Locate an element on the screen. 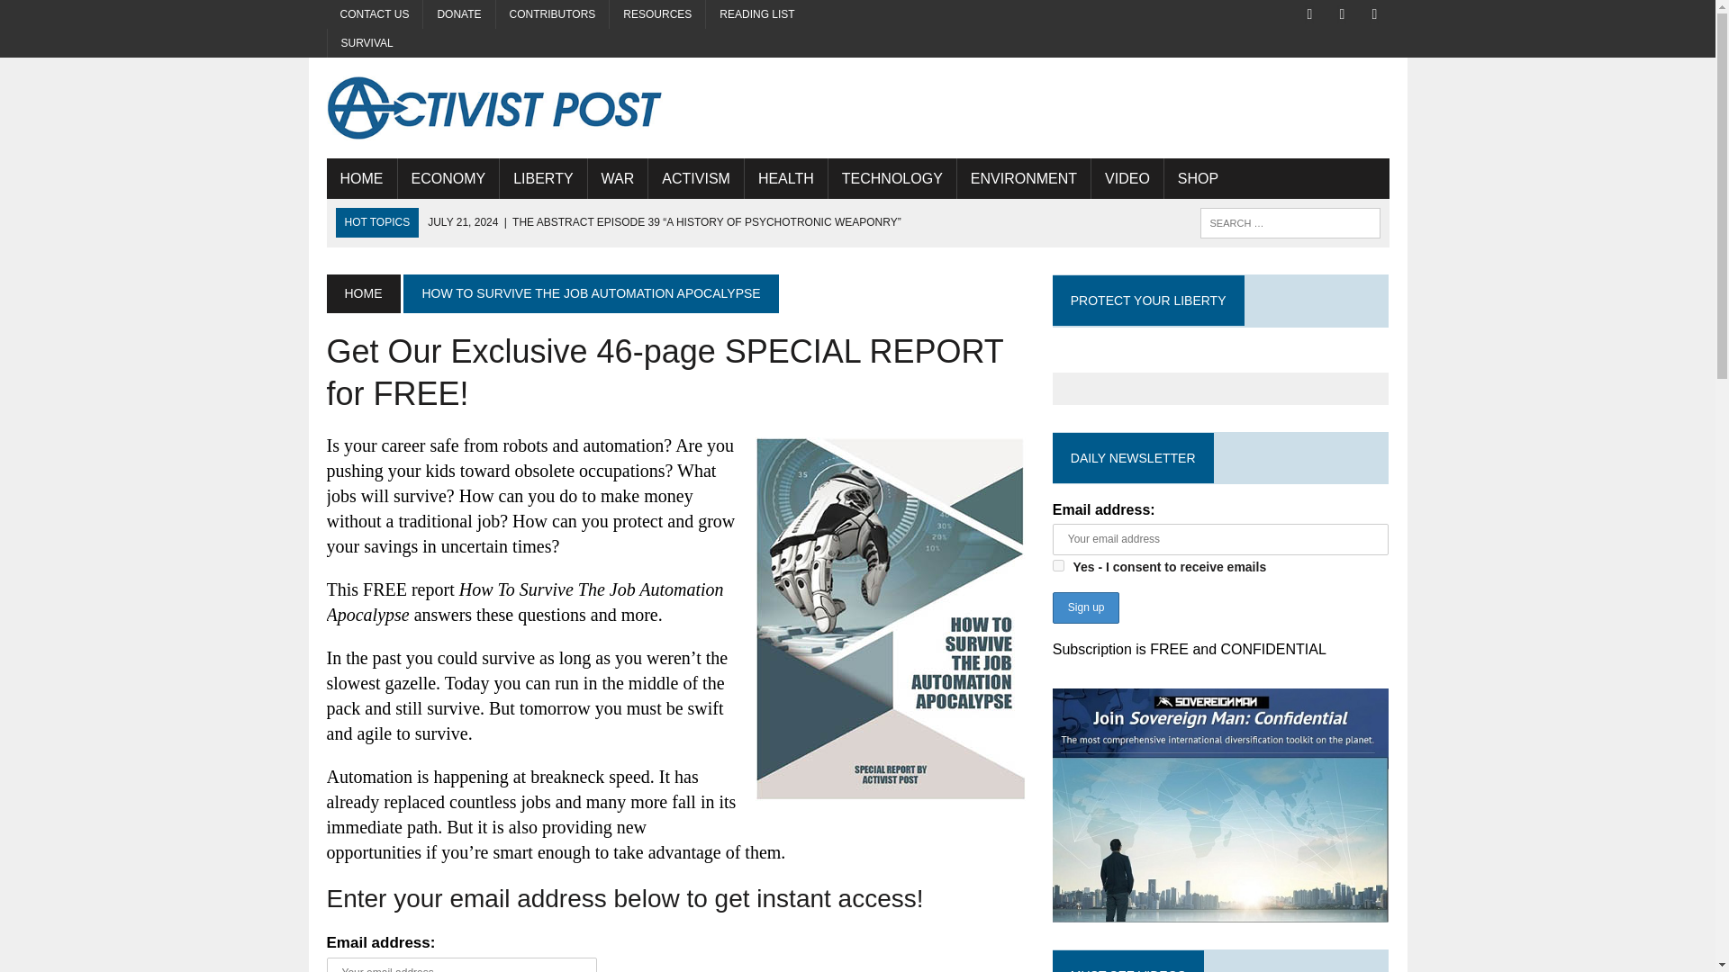  VIDEO is located at coordinates (1127, 179).